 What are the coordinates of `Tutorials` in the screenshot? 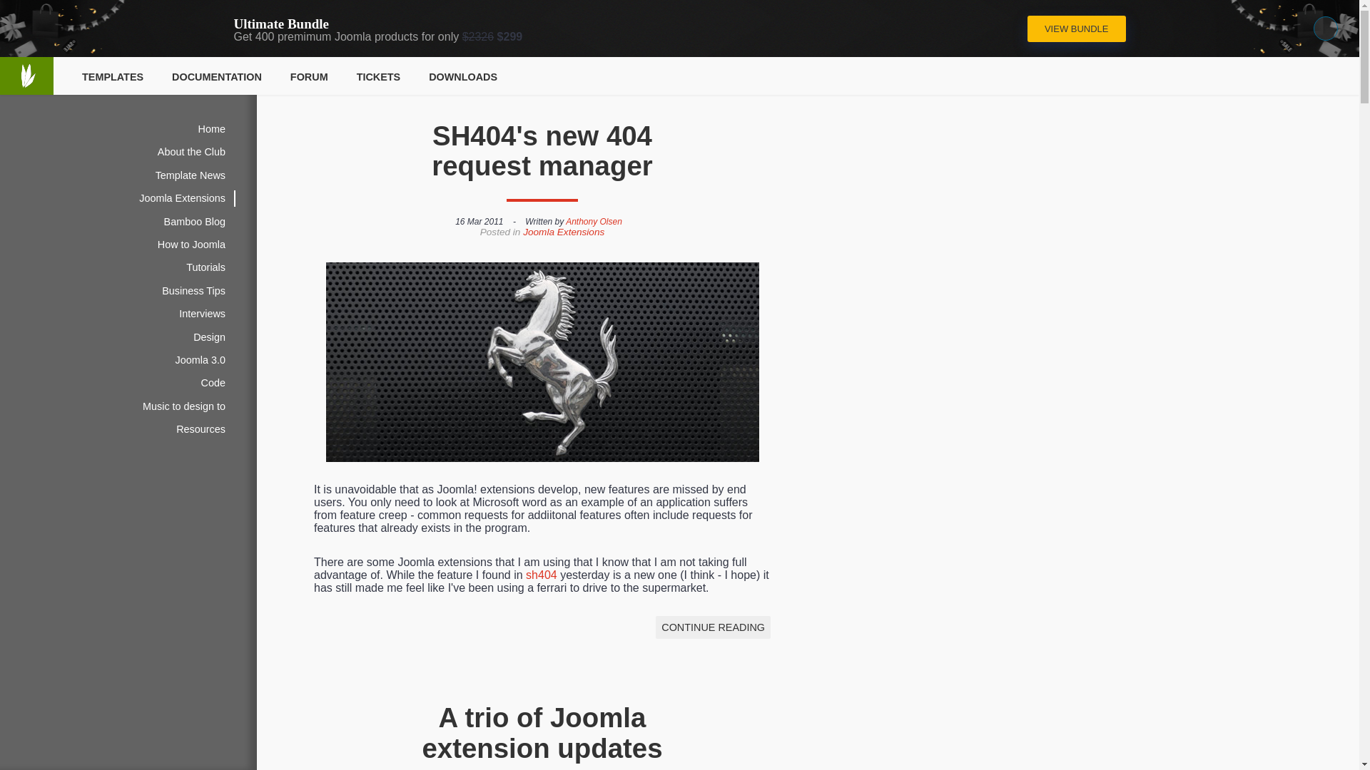 It's located at (205, 267).